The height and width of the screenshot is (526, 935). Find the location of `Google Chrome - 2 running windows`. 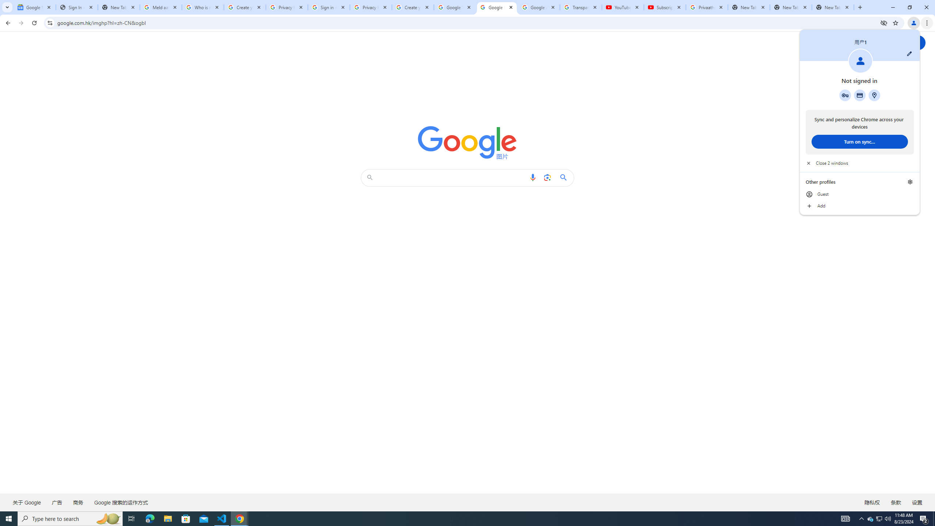

Google Chrome - 2 running windows is located at coordinates (934, 519).